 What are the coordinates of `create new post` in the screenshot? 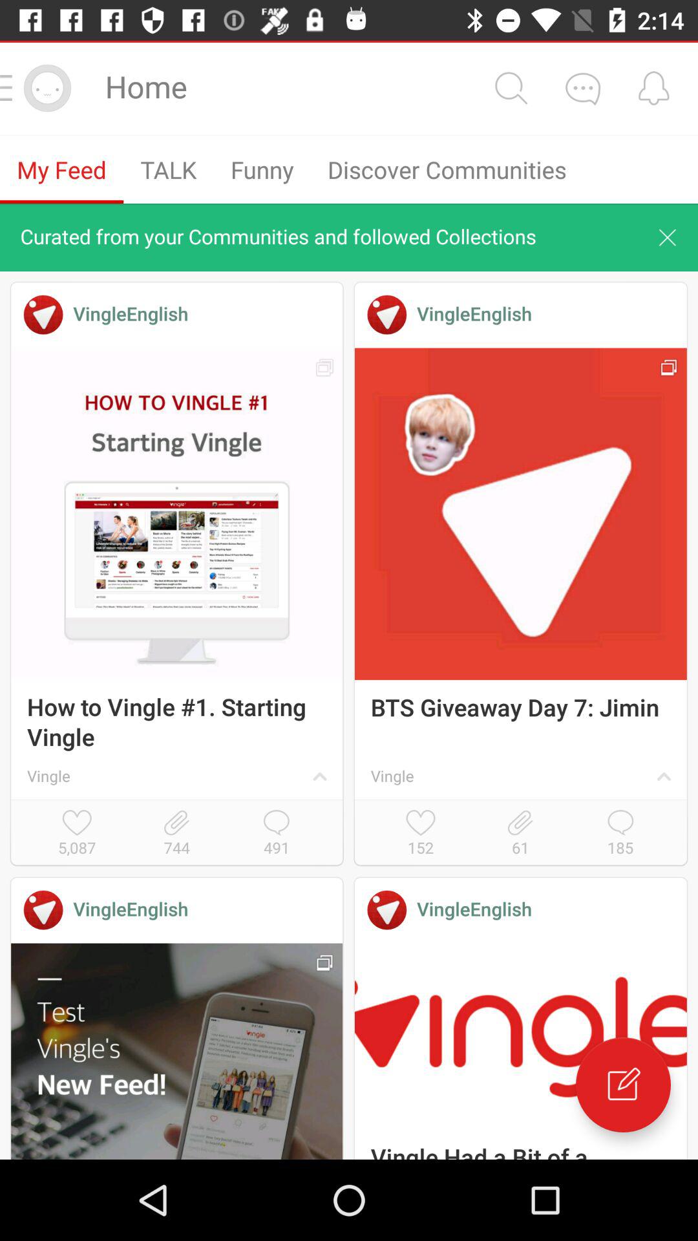 It's located at (623, 1085).